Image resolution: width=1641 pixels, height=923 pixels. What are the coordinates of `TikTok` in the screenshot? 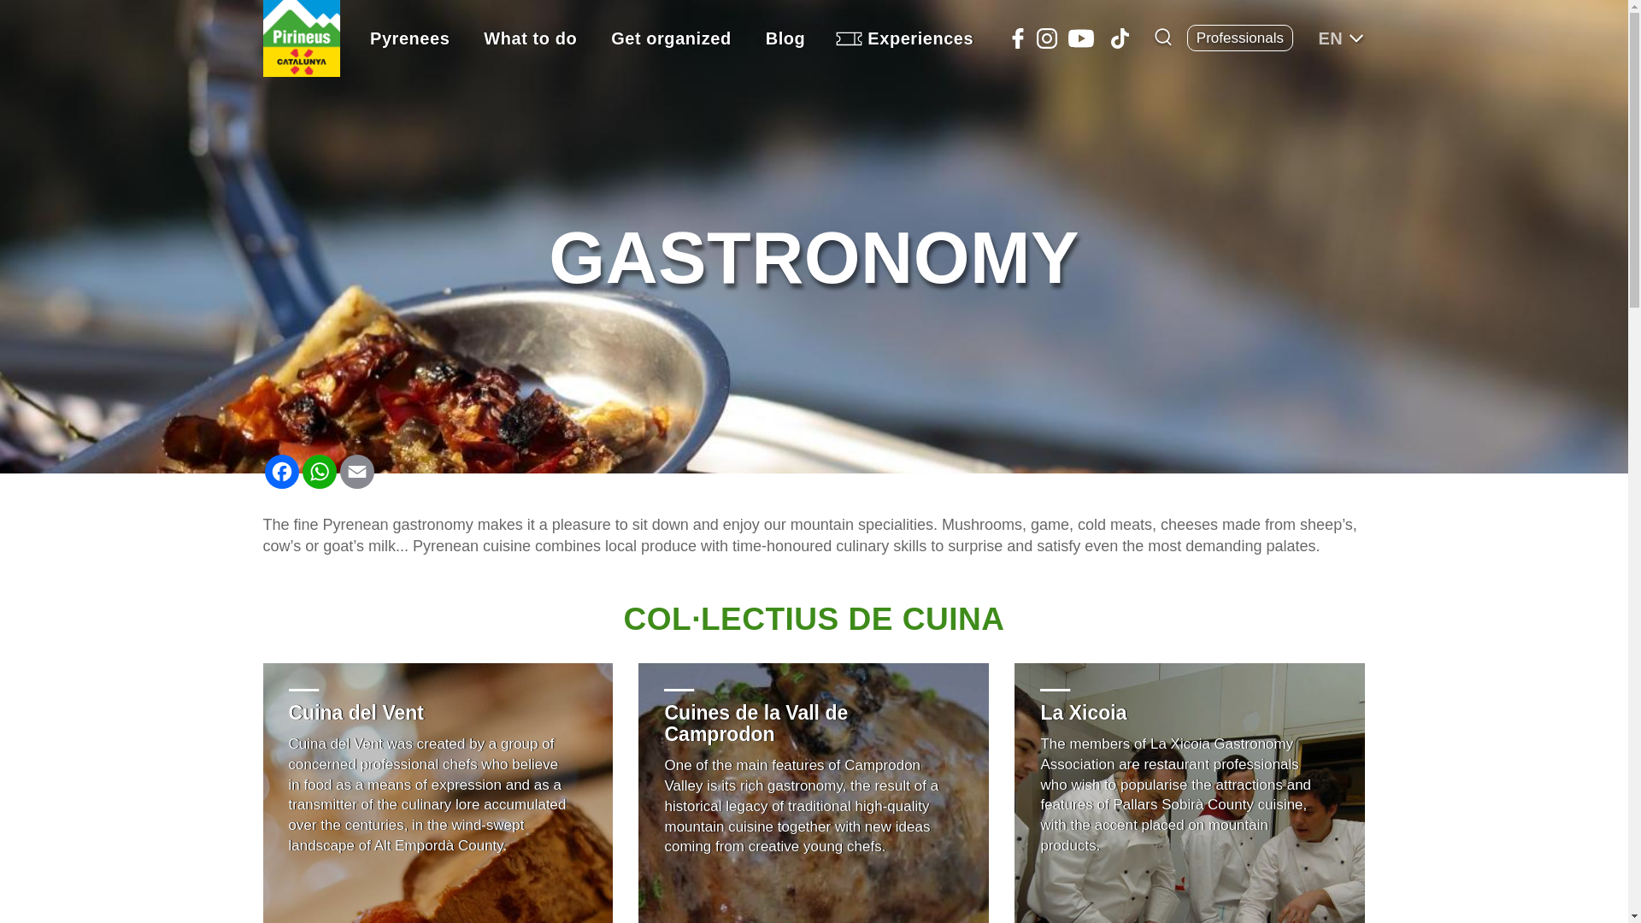 It's located at (1120, 38).